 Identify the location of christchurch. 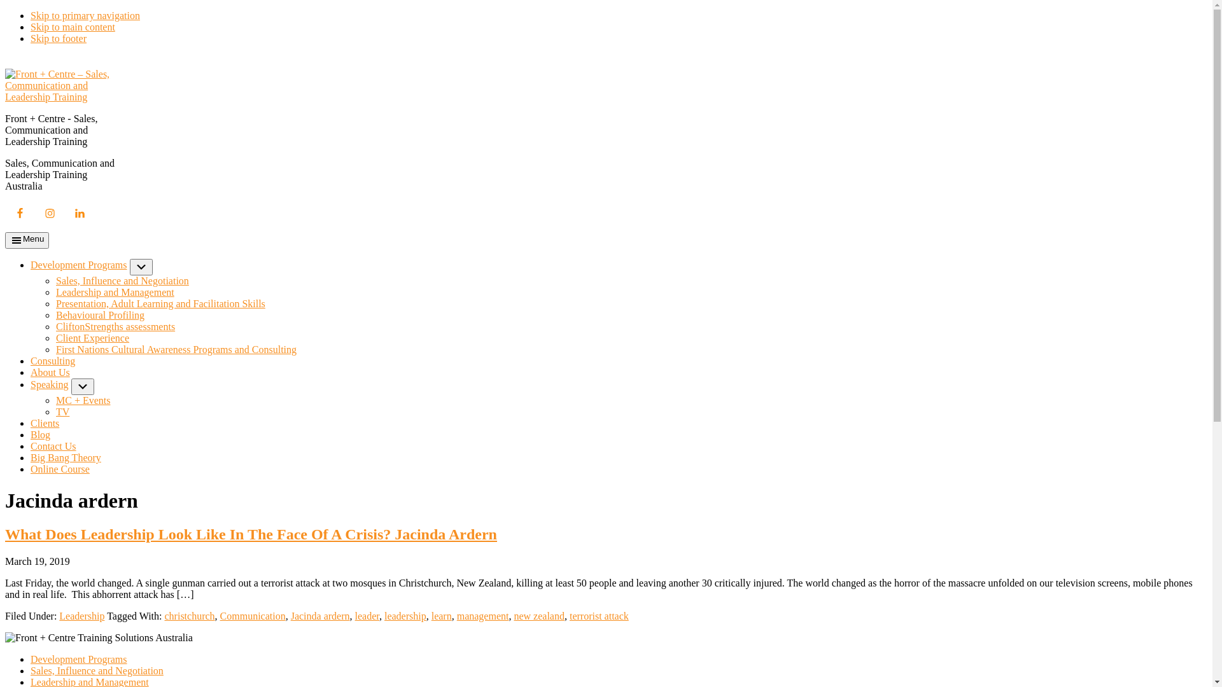
(190, 616).